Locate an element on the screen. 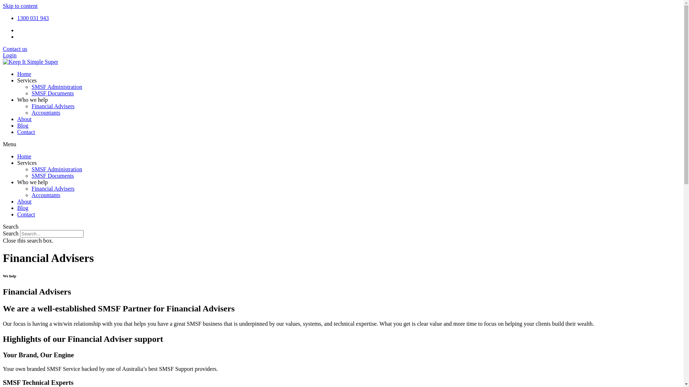 The image size is (689, 387). Accountants is located at coordinates (46, 113).